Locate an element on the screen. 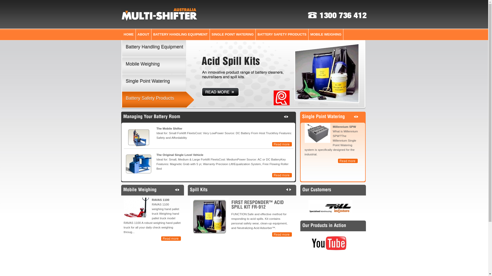 This screenshot has width=492, height=276. Millennium SPW is located at coordinates (331, 127).